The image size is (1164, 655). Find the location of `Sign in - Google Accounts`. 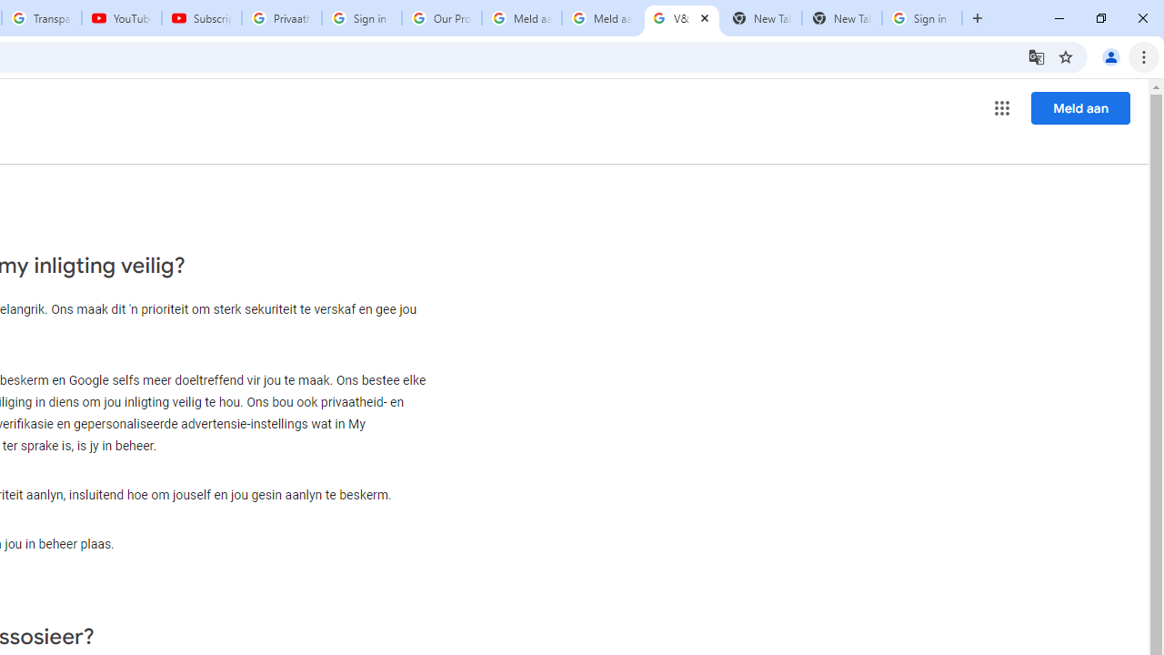

Sign in - Google Accounts is located at coordinates (362, 18).